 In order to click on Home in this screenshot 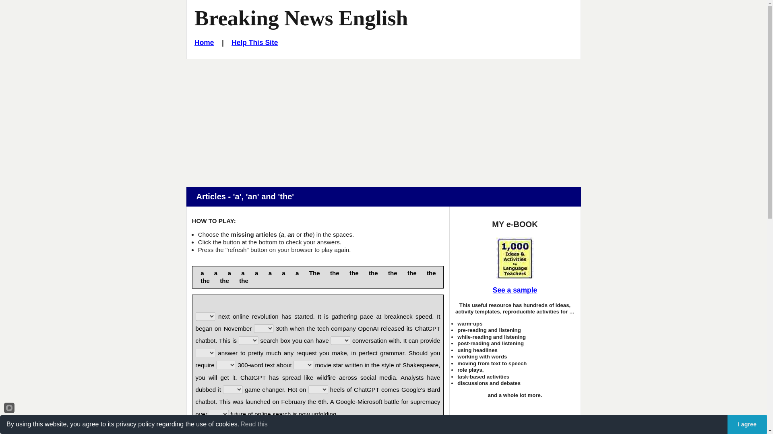, I will do `click(204, 43)`.